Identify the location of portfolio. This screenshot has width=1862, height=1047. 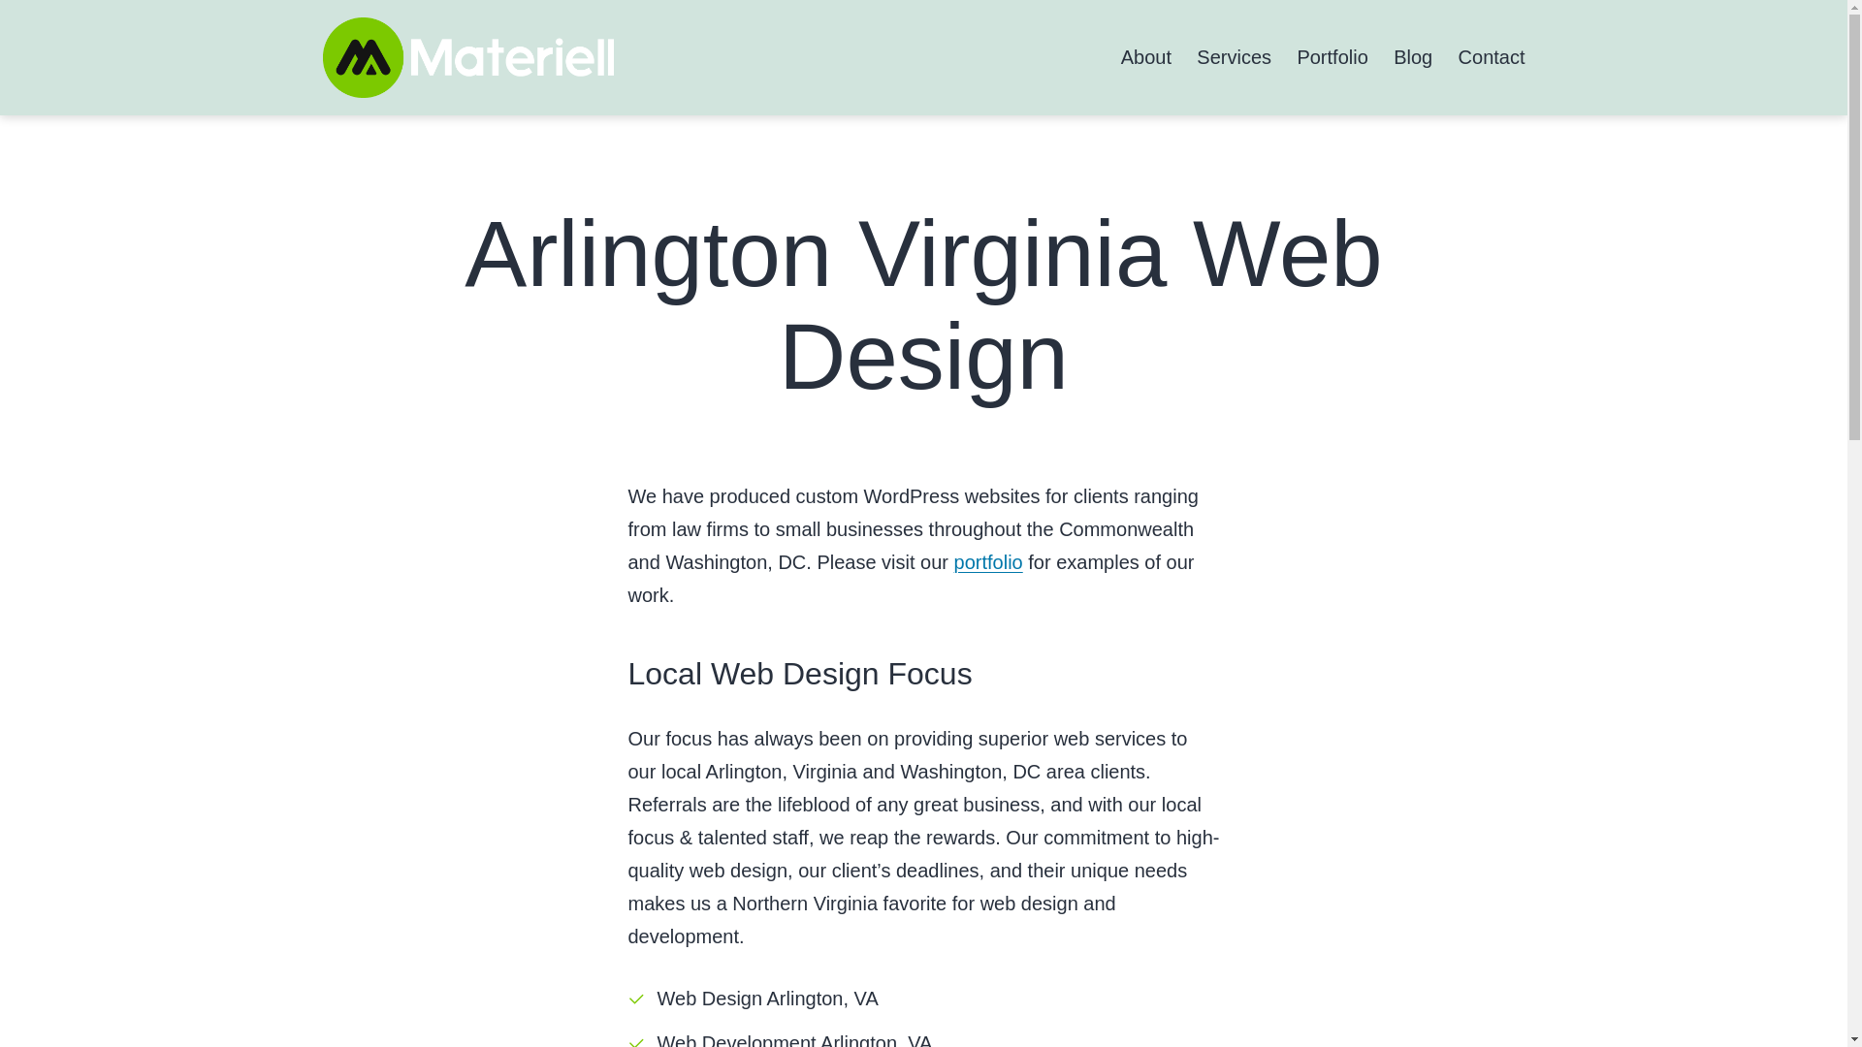
(987, 562).